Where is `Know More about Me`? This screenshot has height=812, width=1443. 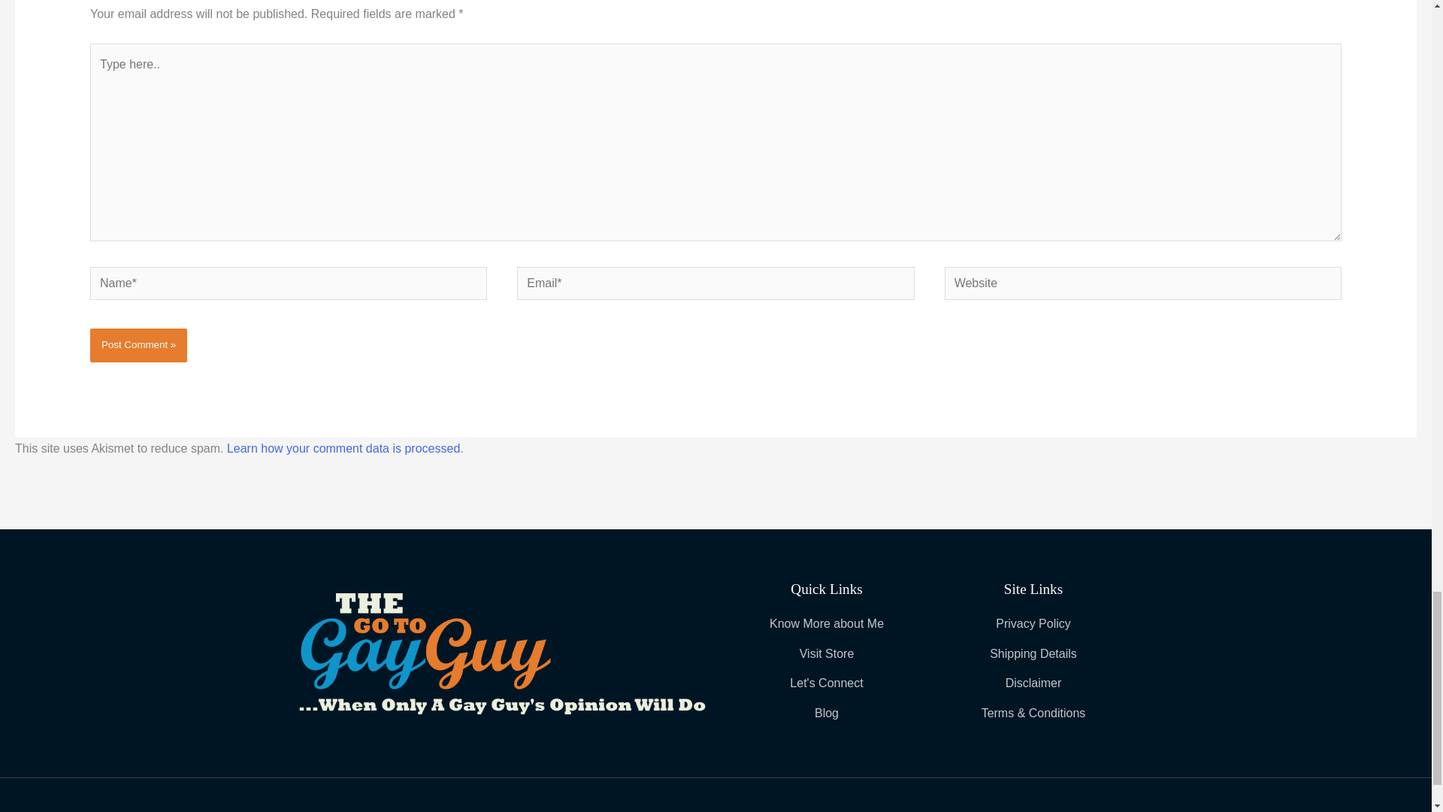 Know More about Me is located at coordinates (825, 624).